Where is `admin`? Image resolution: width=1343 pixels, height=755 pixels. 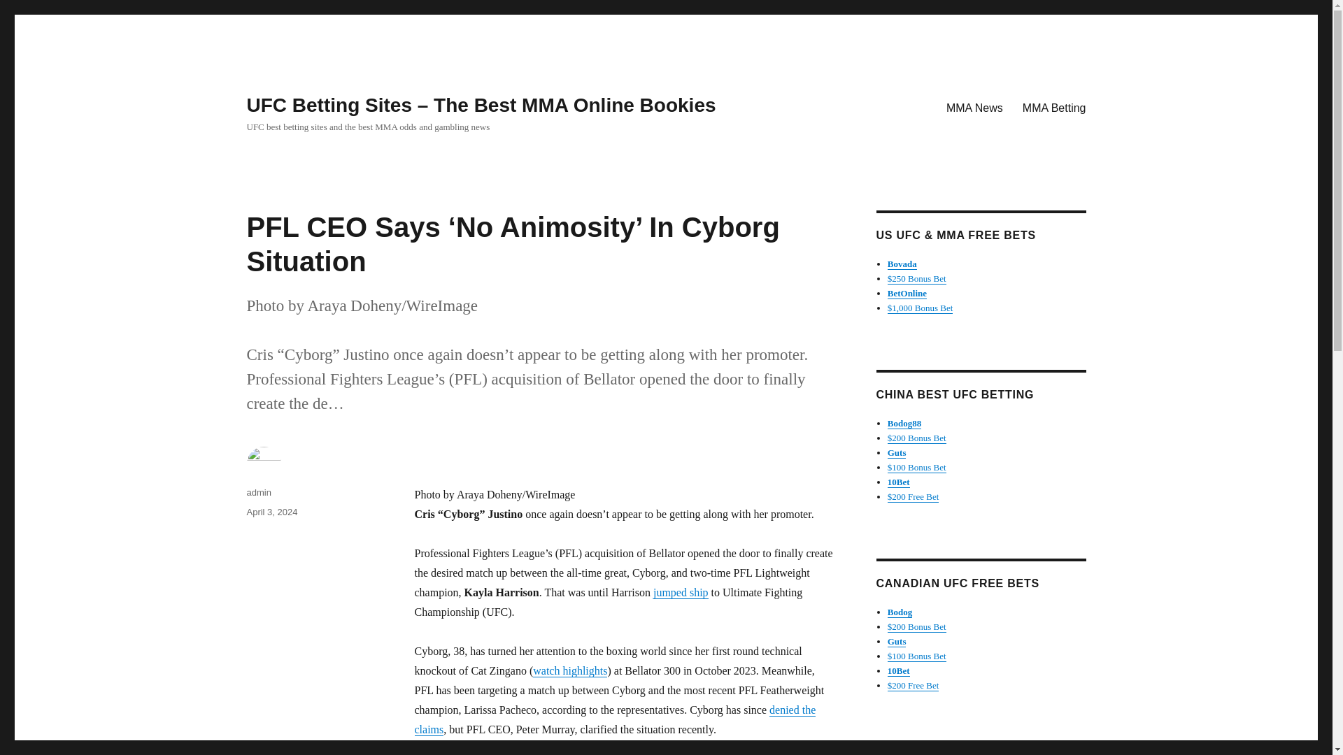
admin is located at coordinates (258, 492).